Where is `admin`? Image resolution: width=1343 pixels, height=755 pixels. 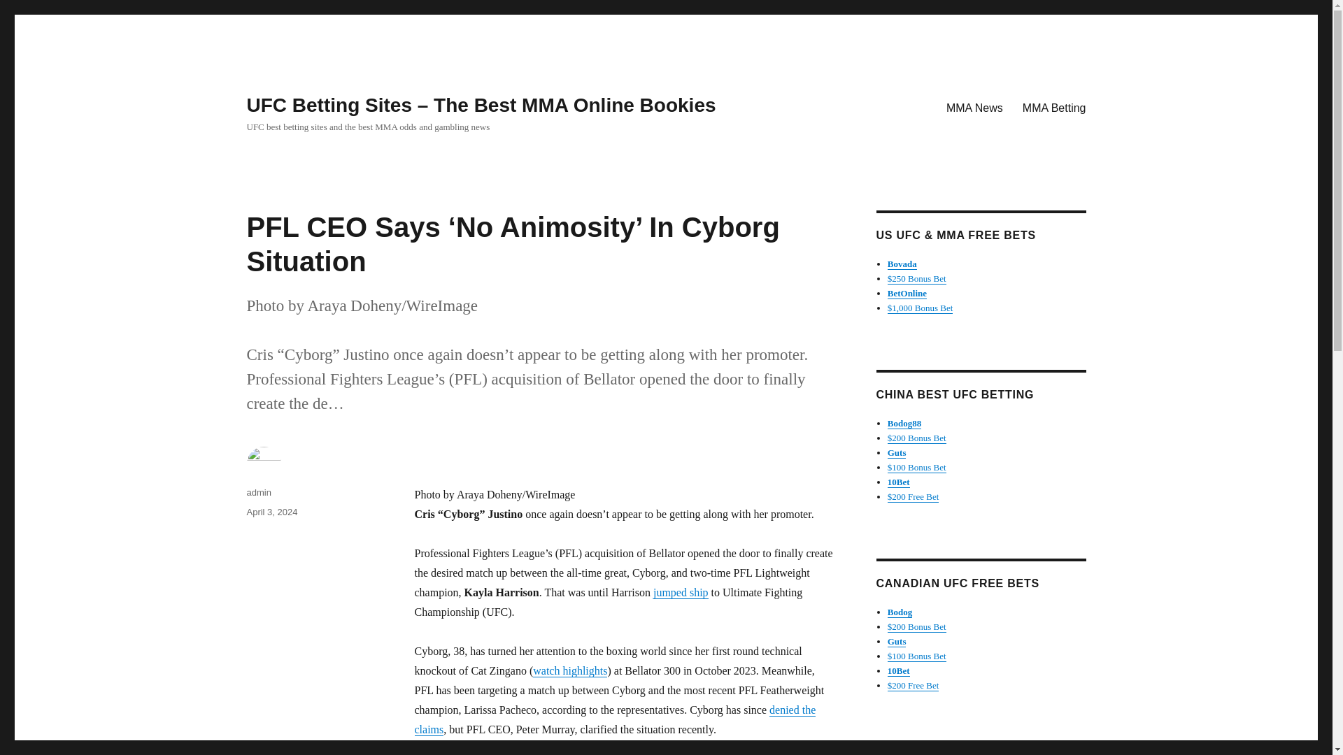
admin is located at coordinates (258, 492).